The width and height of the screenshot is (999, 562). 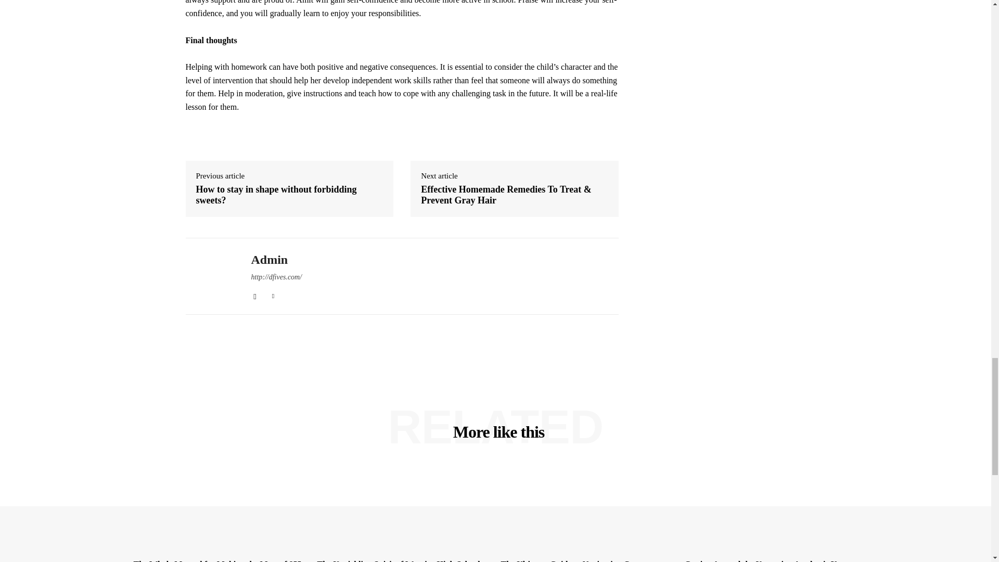 I want to click on Admin, so click(x=210, y=276).